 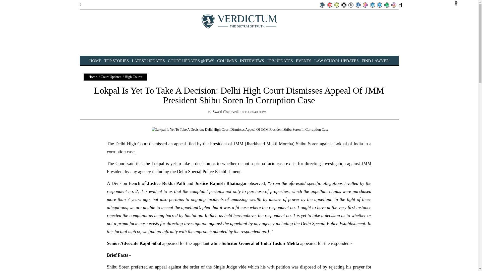 I want to click on COURT UPDATES, so click(x=184, y=61).